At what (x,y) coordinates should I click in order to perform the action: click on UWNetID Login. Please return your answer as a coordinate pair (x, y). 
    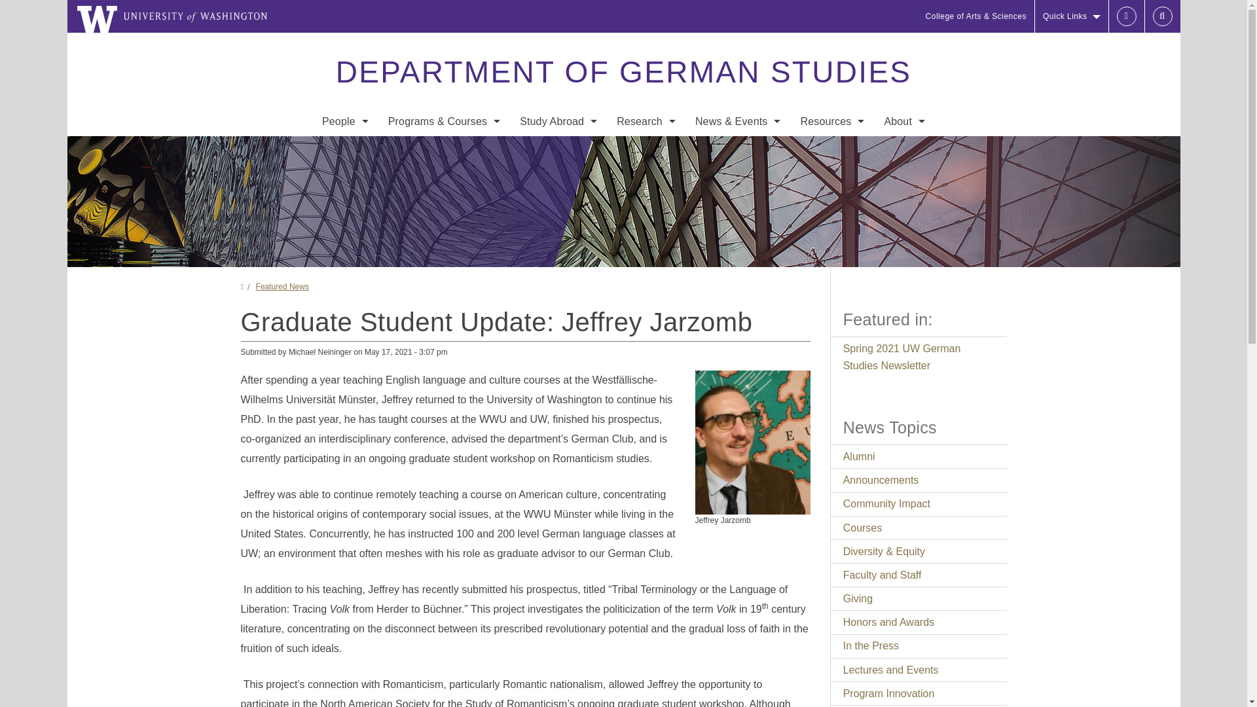
    Looking at the image, I should click on (1126, 16).